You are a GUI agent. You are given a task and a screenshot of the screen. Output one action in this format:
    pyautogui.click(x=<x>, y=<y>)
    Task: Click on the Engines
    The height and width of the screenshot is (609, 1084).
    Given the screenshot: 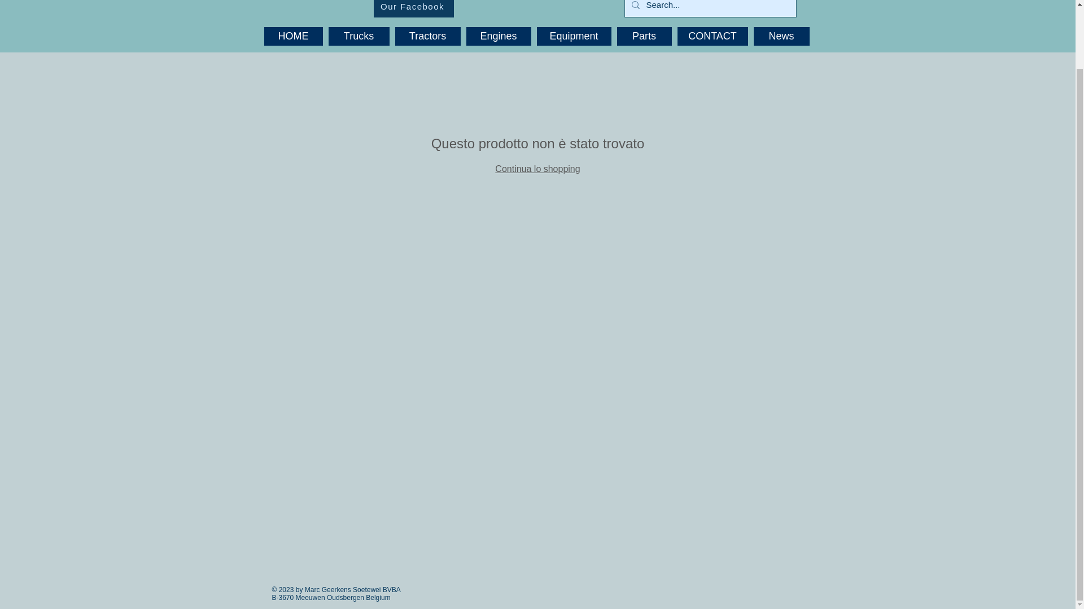 What is the action you would take?
    pyautogui.click(x=498, y=36)
    